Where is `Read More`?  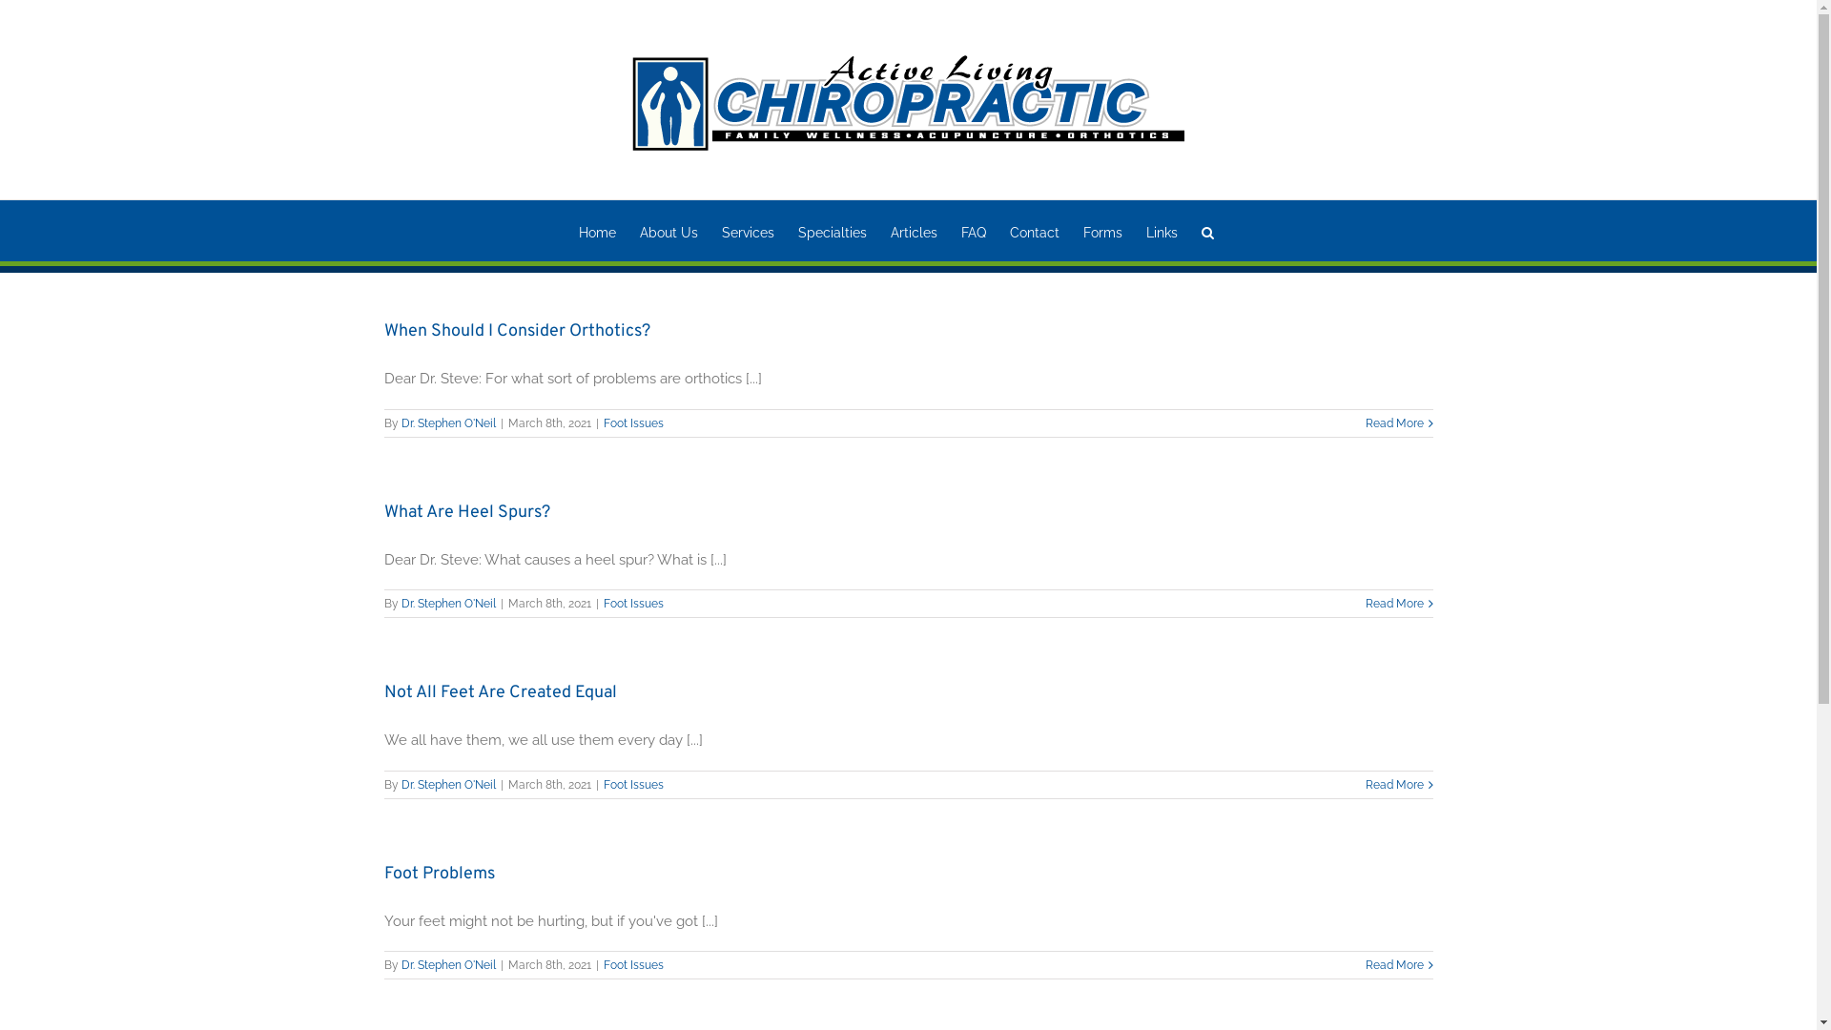 Read More is located at coordinates (1394, 965).